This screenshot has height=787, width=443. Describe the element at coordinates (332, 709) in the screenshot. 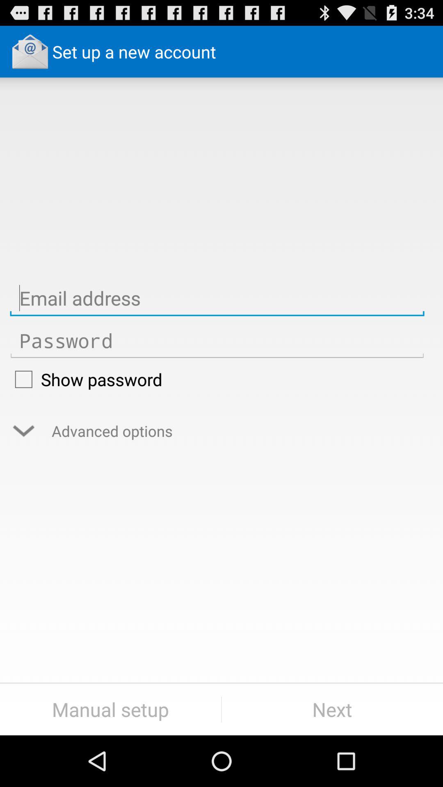

I see `press the next icon` at that location.